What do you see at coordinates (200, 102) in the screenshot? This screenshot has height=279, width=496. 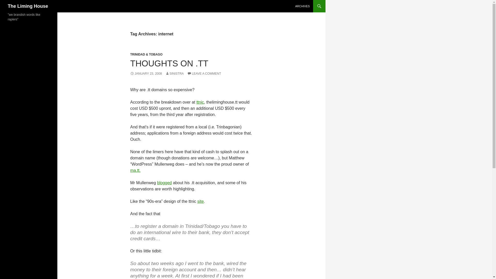 I see `ttnic` at bounding box center [200, 102].